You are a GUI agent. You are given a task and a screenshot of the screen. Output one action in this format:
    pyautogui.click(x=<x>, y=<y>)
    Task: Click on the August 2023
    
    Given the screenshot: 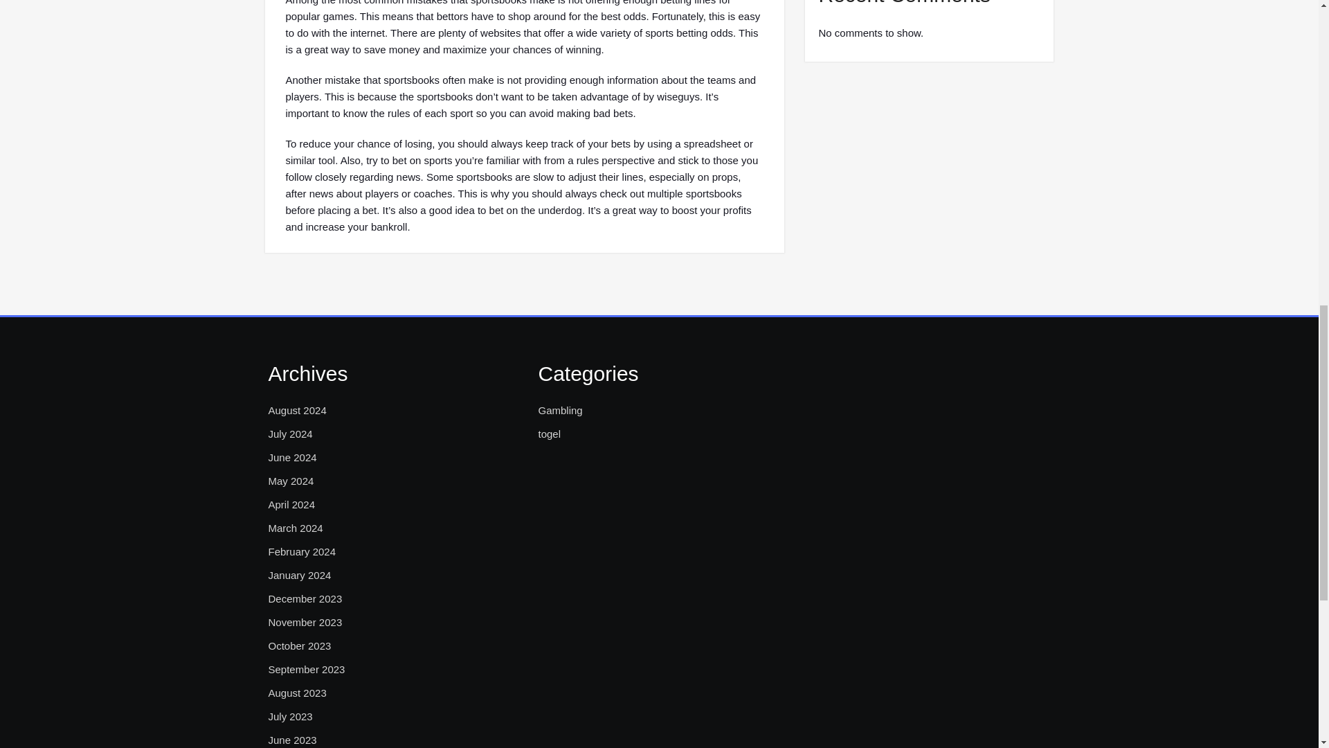 What is the action you would take?
    pyautogui.click(x=298, y=693)
    